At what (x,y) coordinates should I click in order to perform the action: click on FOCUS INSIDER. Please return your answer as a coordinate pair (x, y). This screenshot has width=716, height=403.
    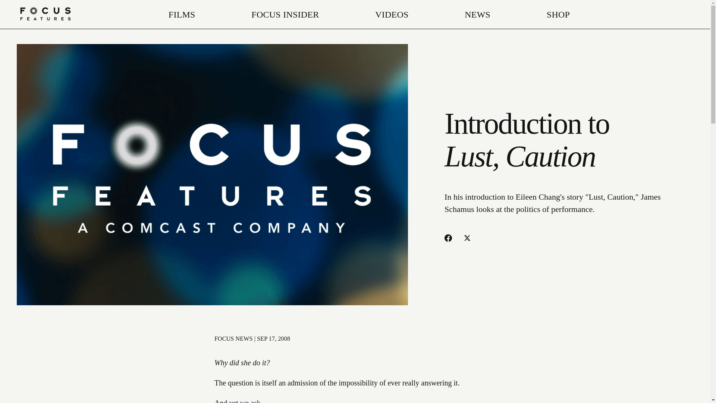
    Looking at the image, I should click on (285, 14).